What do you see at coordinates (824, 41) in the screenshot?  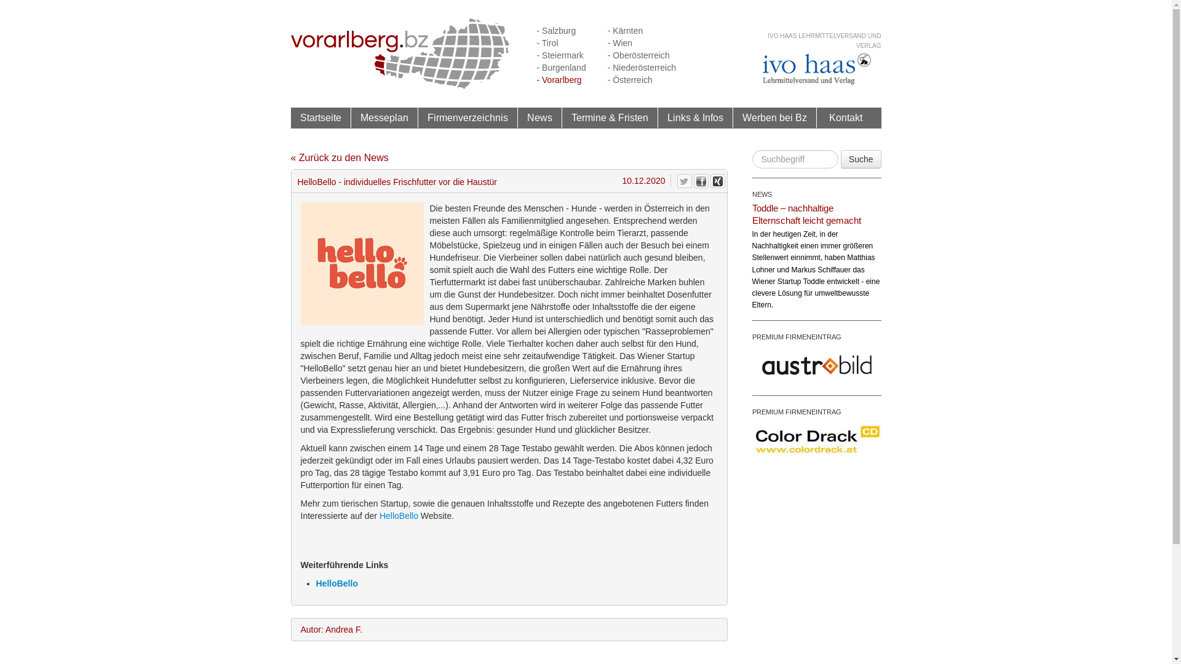 I see `IVO HAAS LEHRMITTELVERSAND UND VERLAG` at bounding box center [824, 41].